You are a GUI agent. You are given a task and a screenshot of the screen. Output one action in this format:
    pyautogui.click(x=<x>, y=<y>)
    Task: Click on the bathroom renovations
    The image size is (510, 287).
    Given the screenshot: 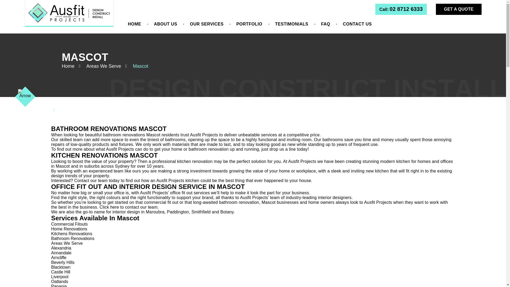 What is the action you would take?
    pyautogui.click(x=124, y=135)
    